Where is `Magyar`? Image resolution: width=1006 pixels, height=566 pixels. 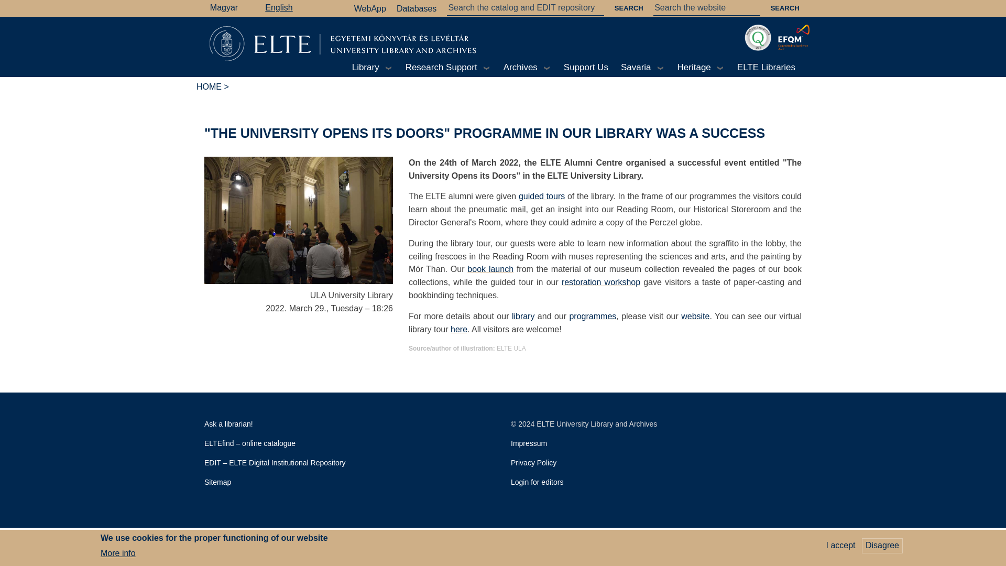 Magyar is located at coordinates (224, 8).